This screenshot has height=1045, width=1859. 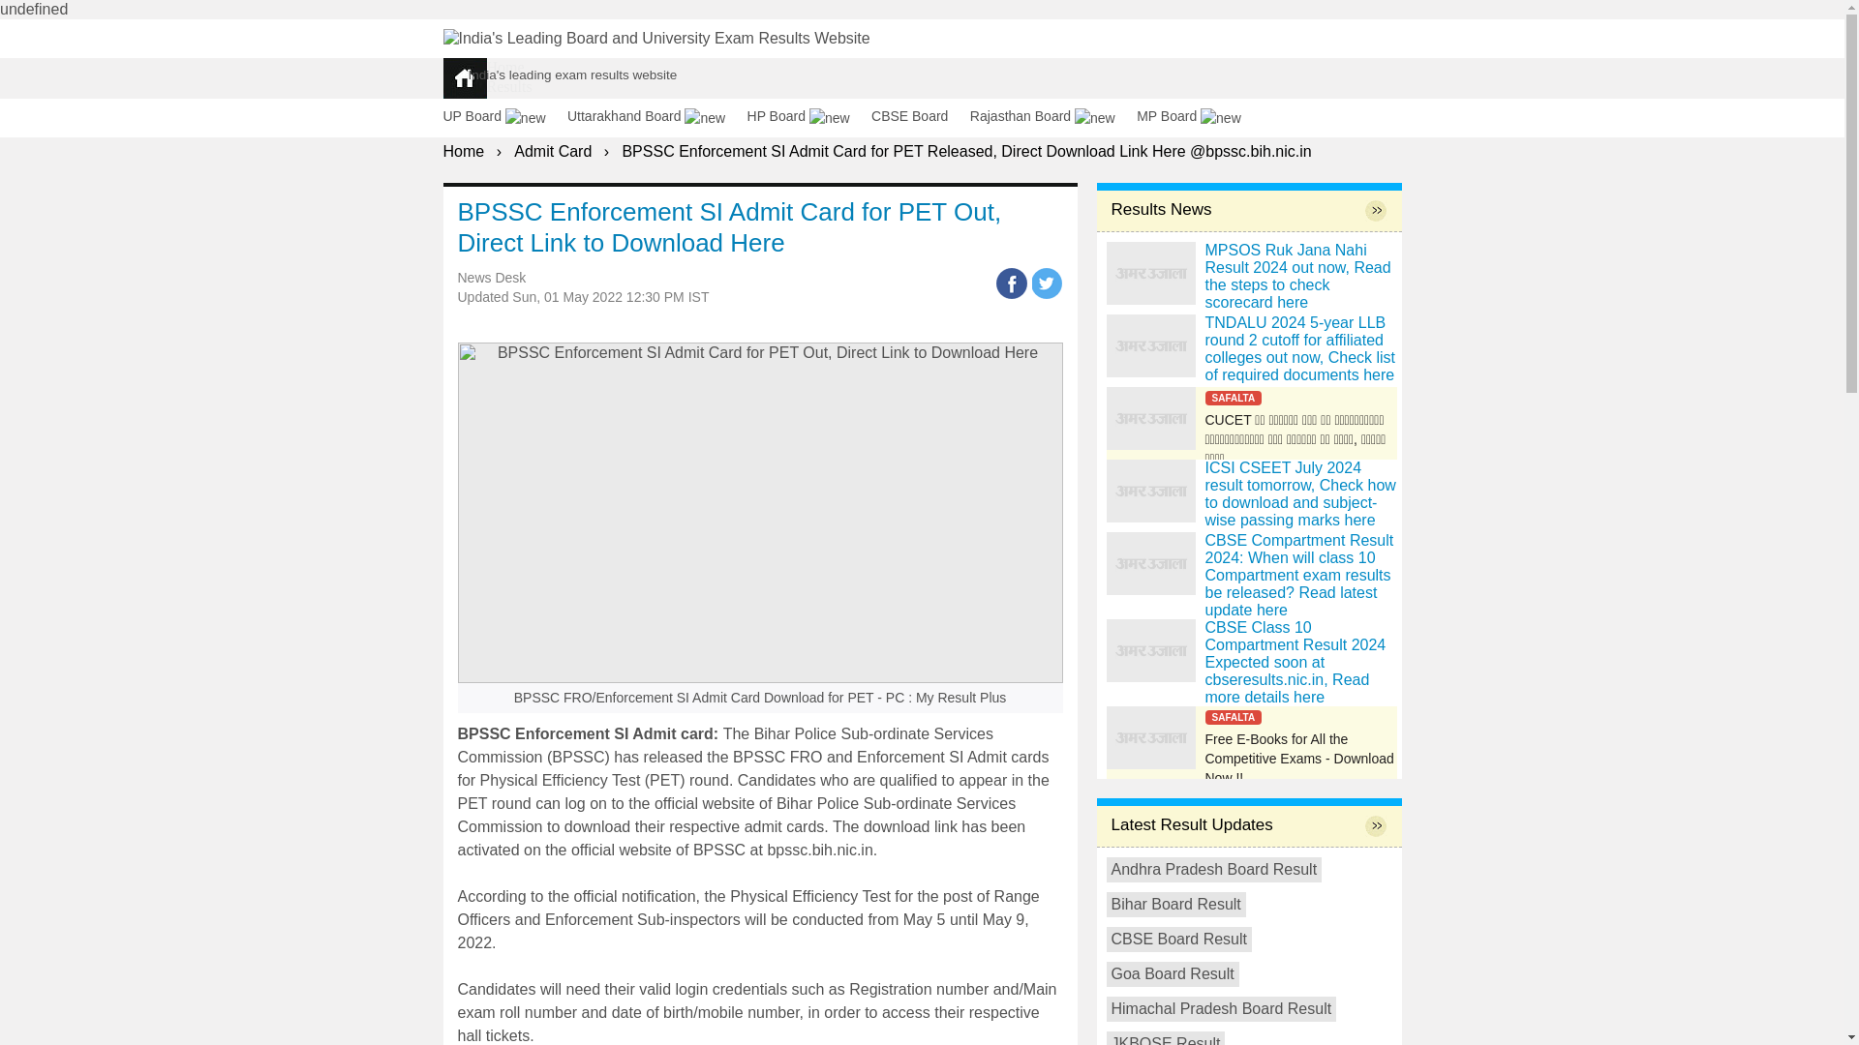 What do you see at coordinates (808, 116) in the screenshot?
I see `HP Board` at bounding box center [808, 116].